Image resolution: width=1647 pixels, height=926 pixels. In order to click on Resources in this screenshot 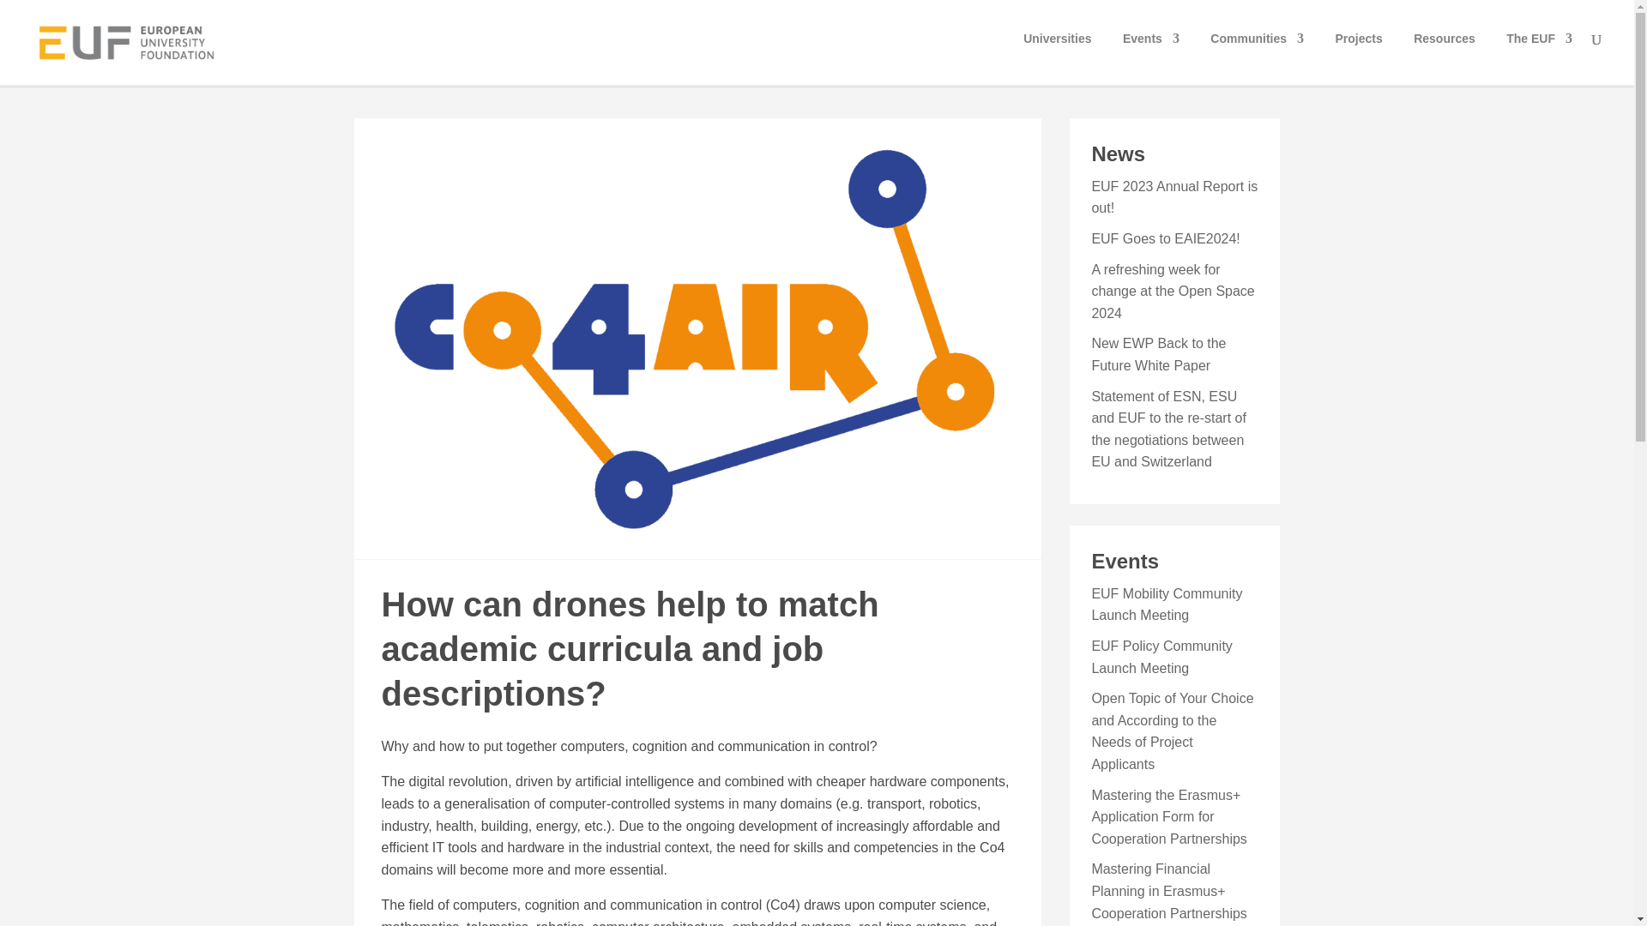, I will do `click(1445, 54)`.